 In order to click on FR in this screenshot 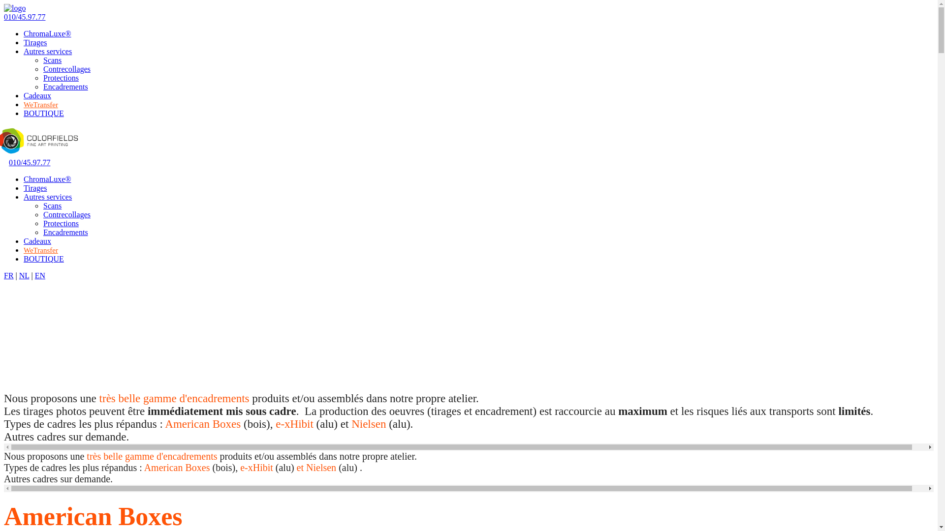, I will do `click(9, 275)`.